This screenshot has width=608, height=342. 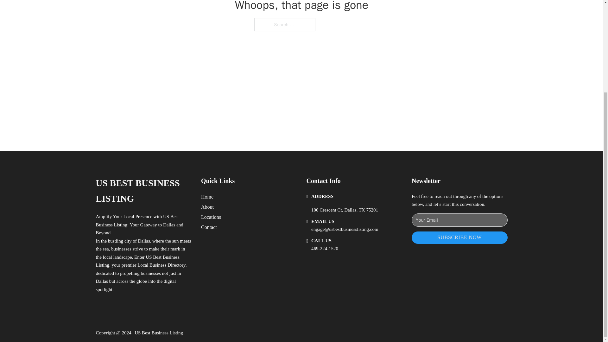 What do you see at coordinates (325, 248) in the screenshot?
I see `469-224-1520` at bounding box center [325, 248].